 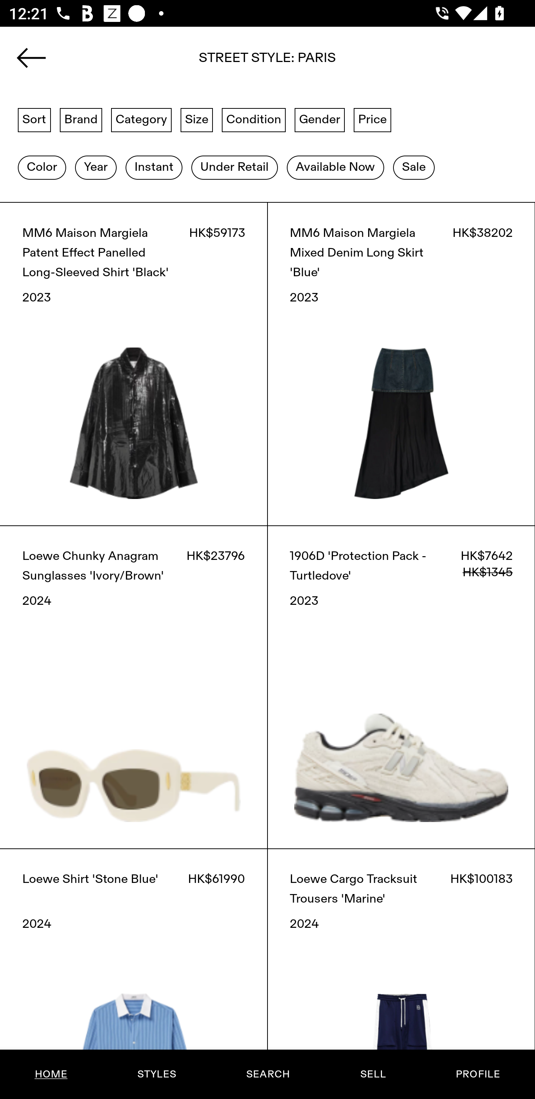 What do you see at coordinates (234, 167) in the screenshot?
I see `Under Retail` at bounding box center [234, 167].